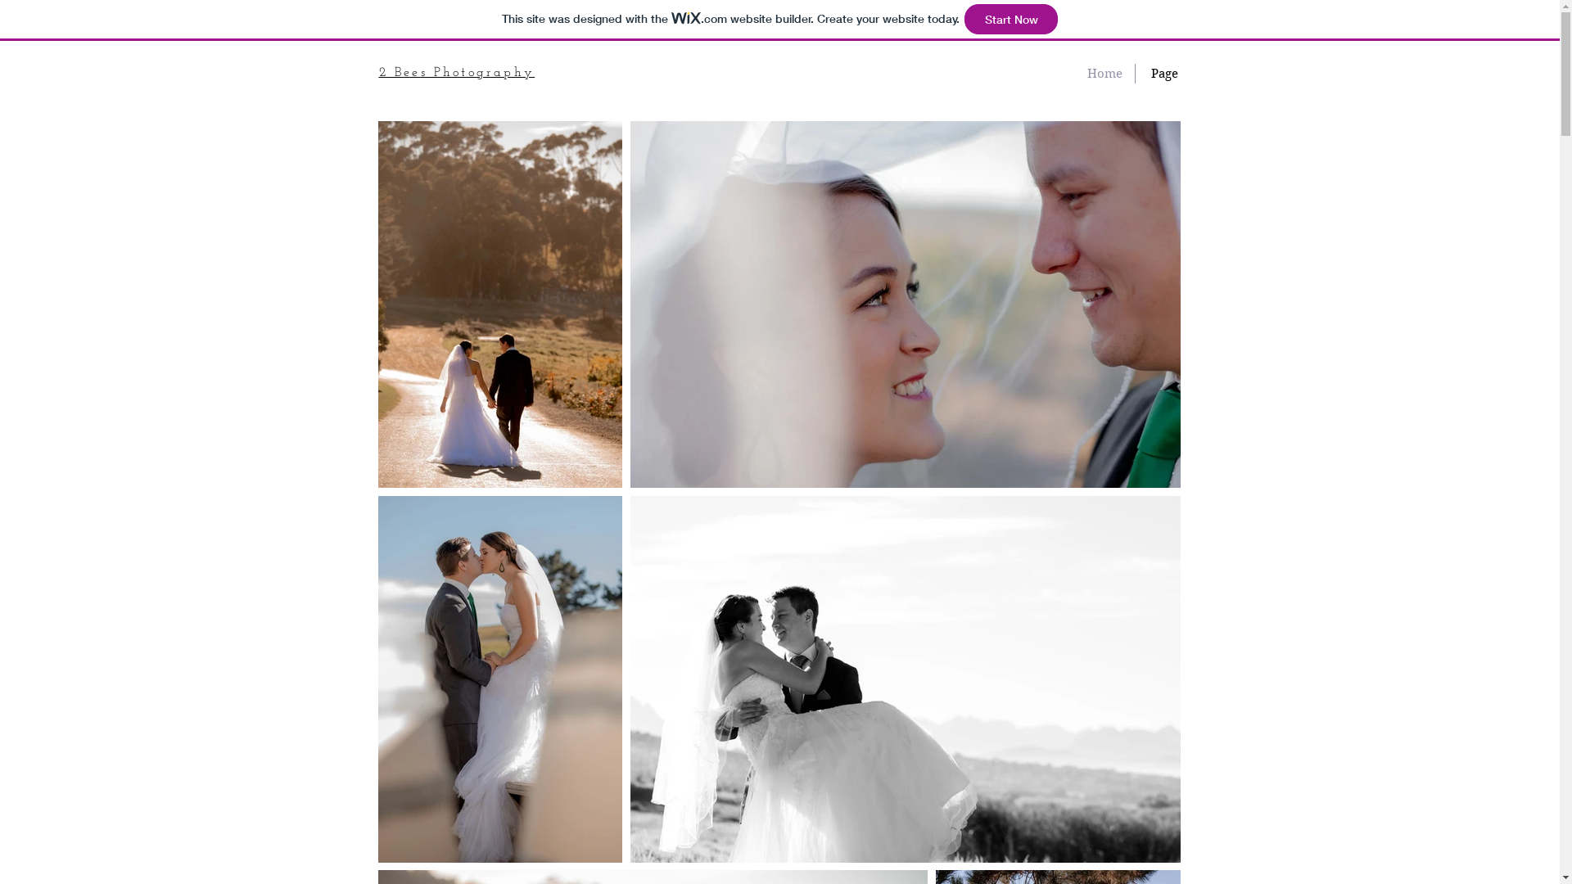  Describe the element at coordinates (1164, 74) in the screenshot. I see `Page` at that location.